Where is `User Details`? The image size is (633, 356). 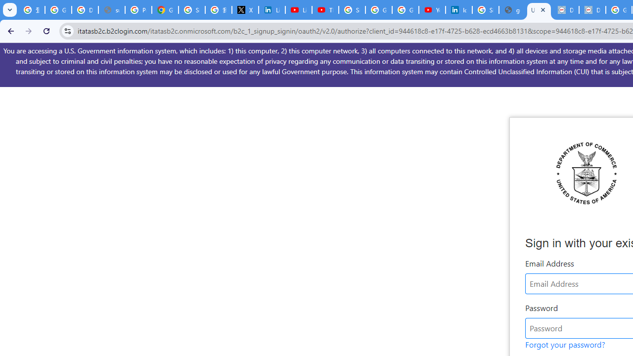 User Details is located at coordinates (539, 10).